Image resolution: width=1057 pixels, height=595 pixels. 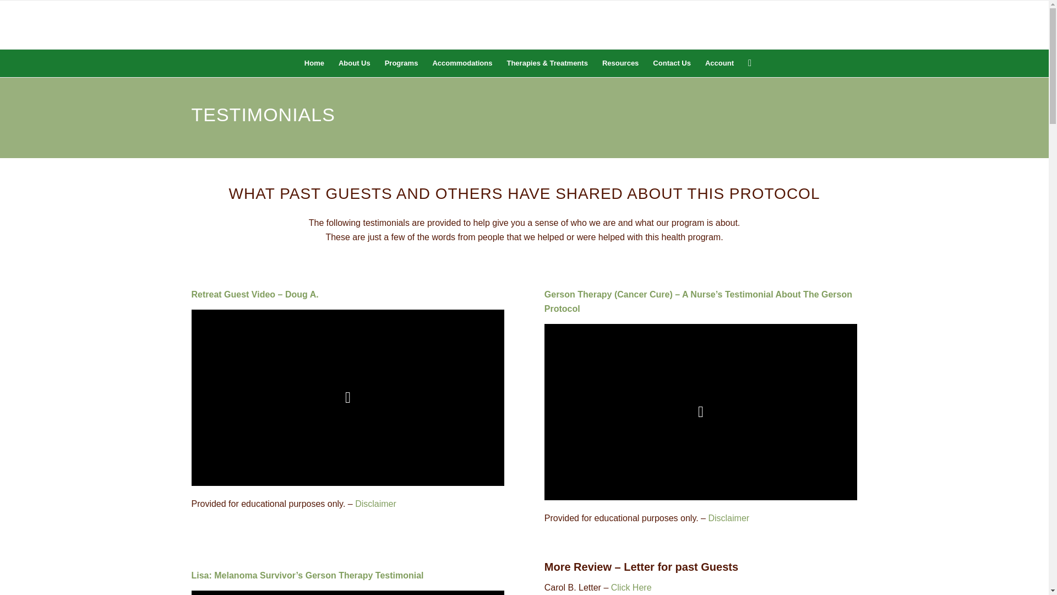 What do you see at coordinates (729, 518) in the screenshot?
I see `Disclaimer` at bounding box center [729, 518].